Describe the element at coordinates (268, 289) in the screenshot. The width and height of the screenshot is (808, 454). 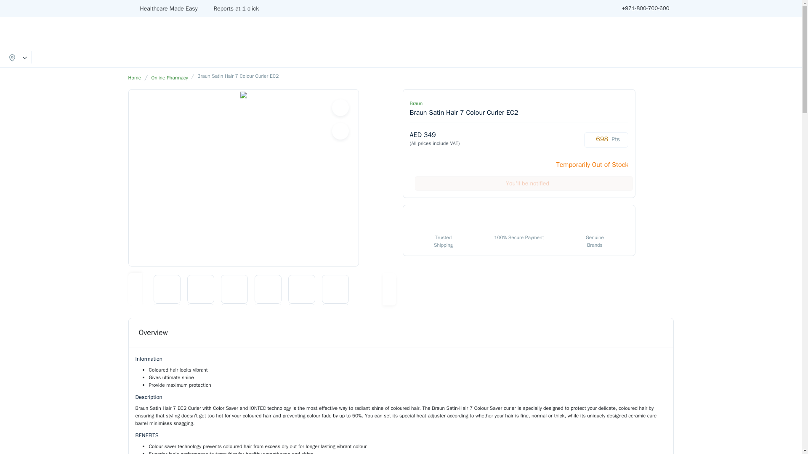
I see `Braun Satin Hair 7 Colour Curler EC2` at that location.